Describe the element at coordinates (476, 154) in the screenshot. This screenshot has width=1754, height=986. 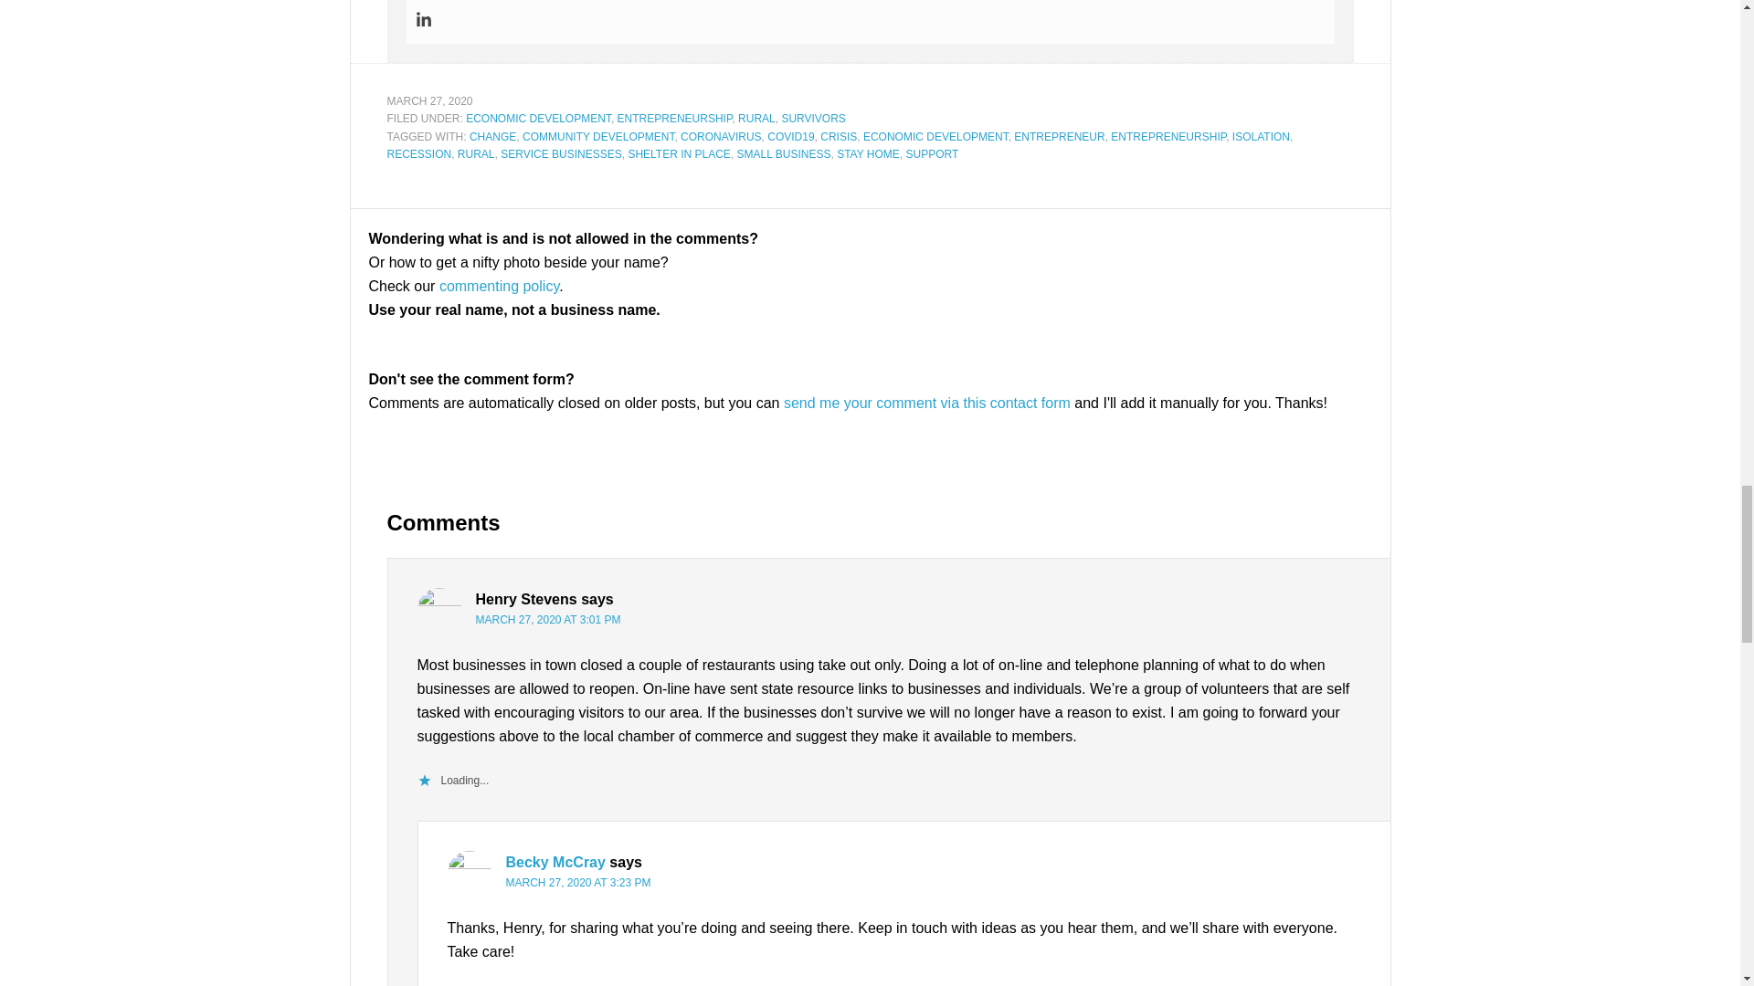
I see `RURAL` at that location.